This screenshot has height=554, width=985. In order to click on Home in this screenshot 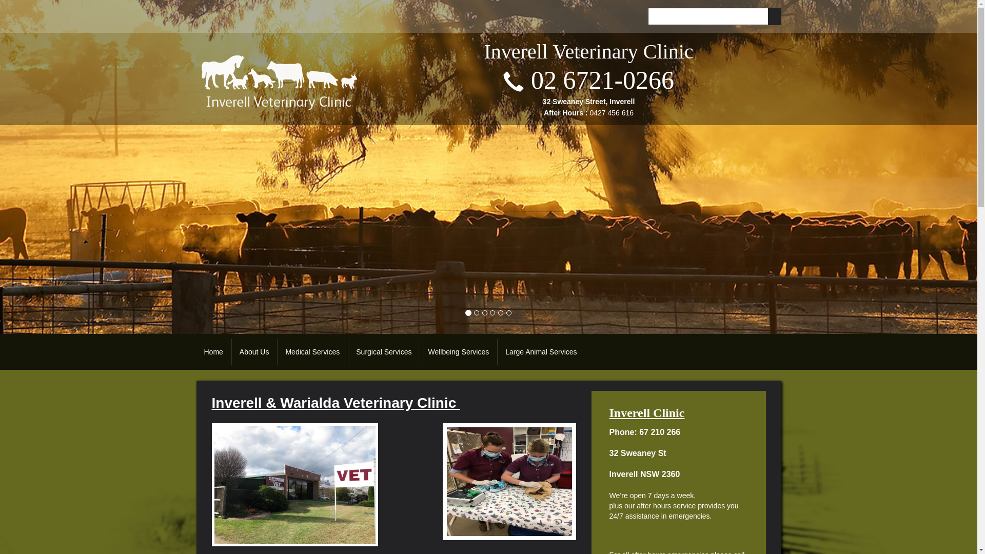, I will do `click(213, 352)`.